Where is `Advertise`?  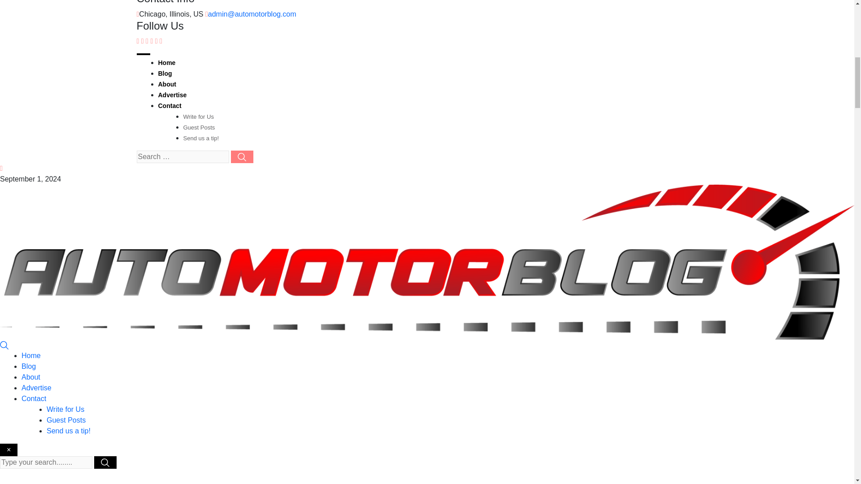
Advertise is located at coordinates (172, 95).